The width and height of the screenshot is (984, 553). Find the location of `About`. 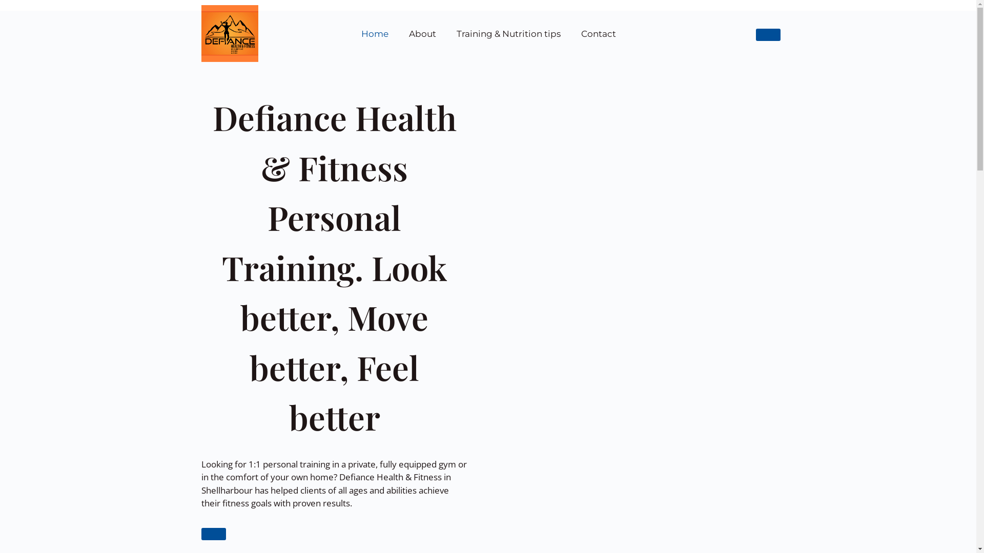

About is located at coordinates (422, 33).